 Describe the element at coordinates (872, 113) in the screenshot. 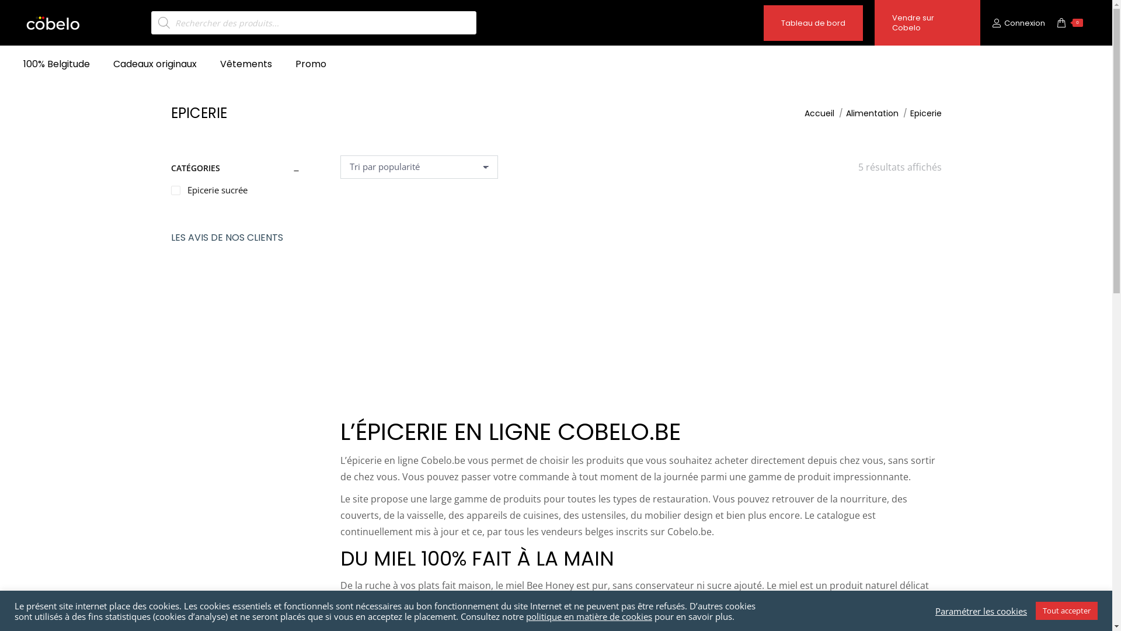

I see `Alimentation` at that location.